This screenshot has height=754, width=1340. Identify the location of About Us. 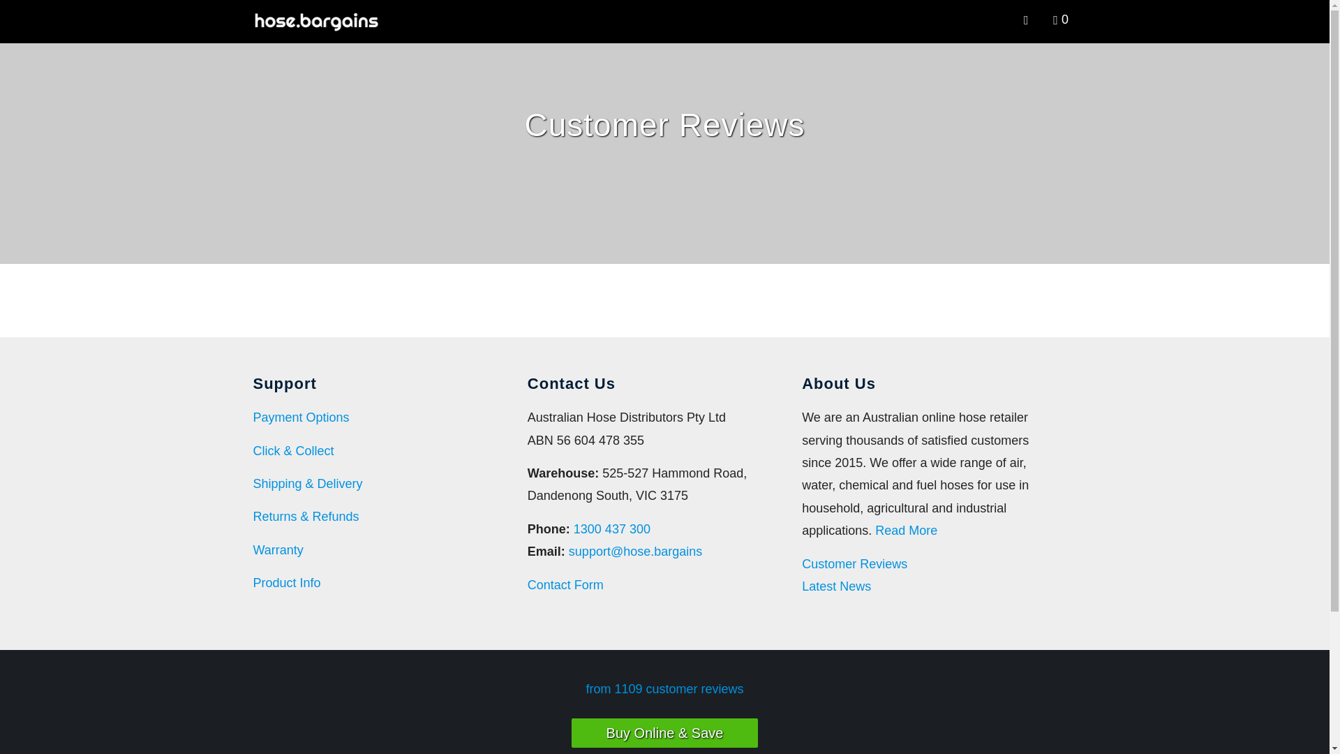
(906, 531).